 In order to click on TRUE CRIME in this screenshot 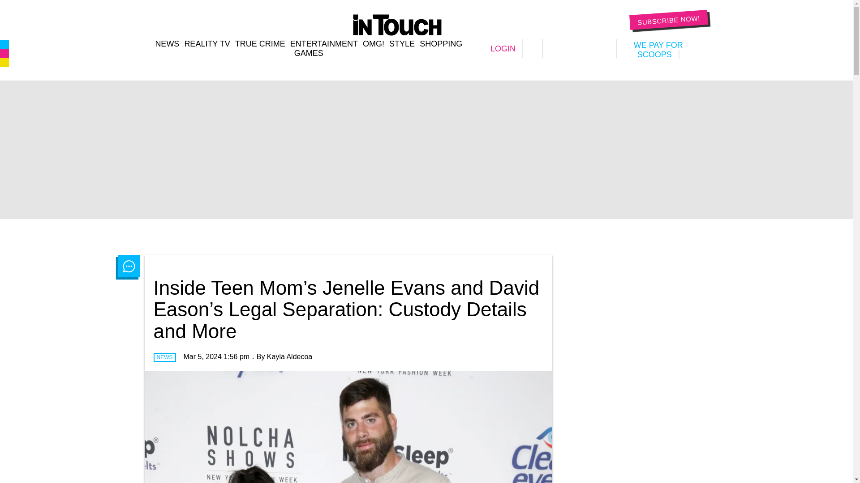, I will do `click(260, 44)`.